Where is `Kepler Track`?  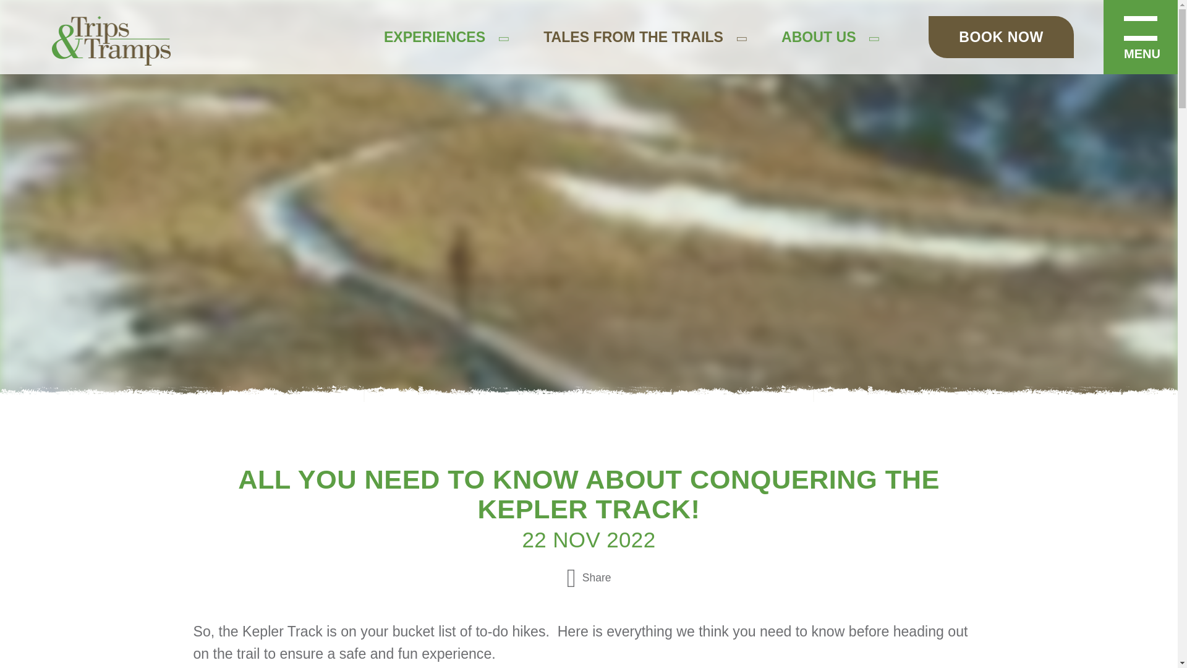
Kepler Track is located at coordinates (52, 307).